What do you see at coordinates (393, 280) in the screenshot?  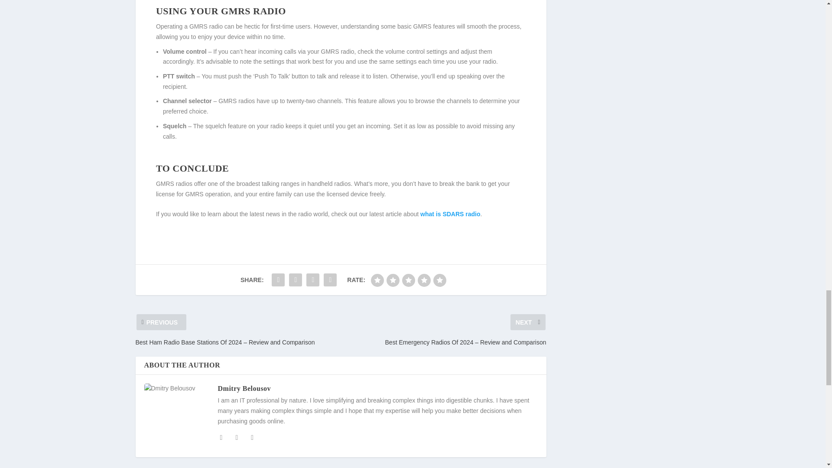 I see `poor` at bounding box center [393, 280].